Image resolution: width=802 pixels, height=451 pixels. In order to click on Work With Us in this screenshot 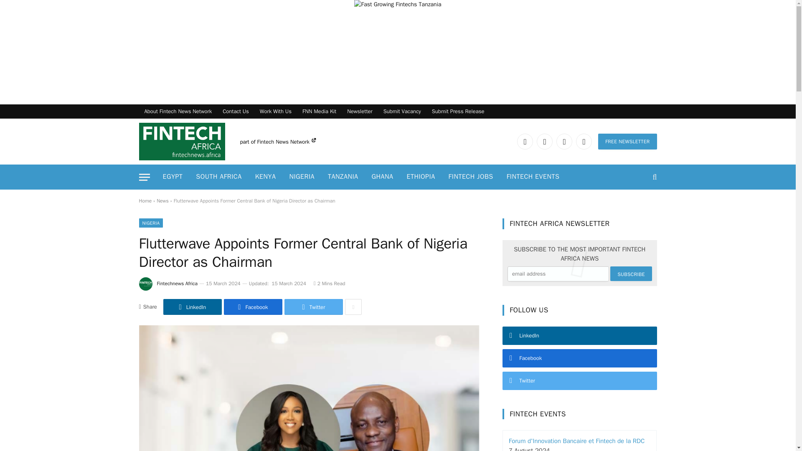, I will do `click(275, 111)`.